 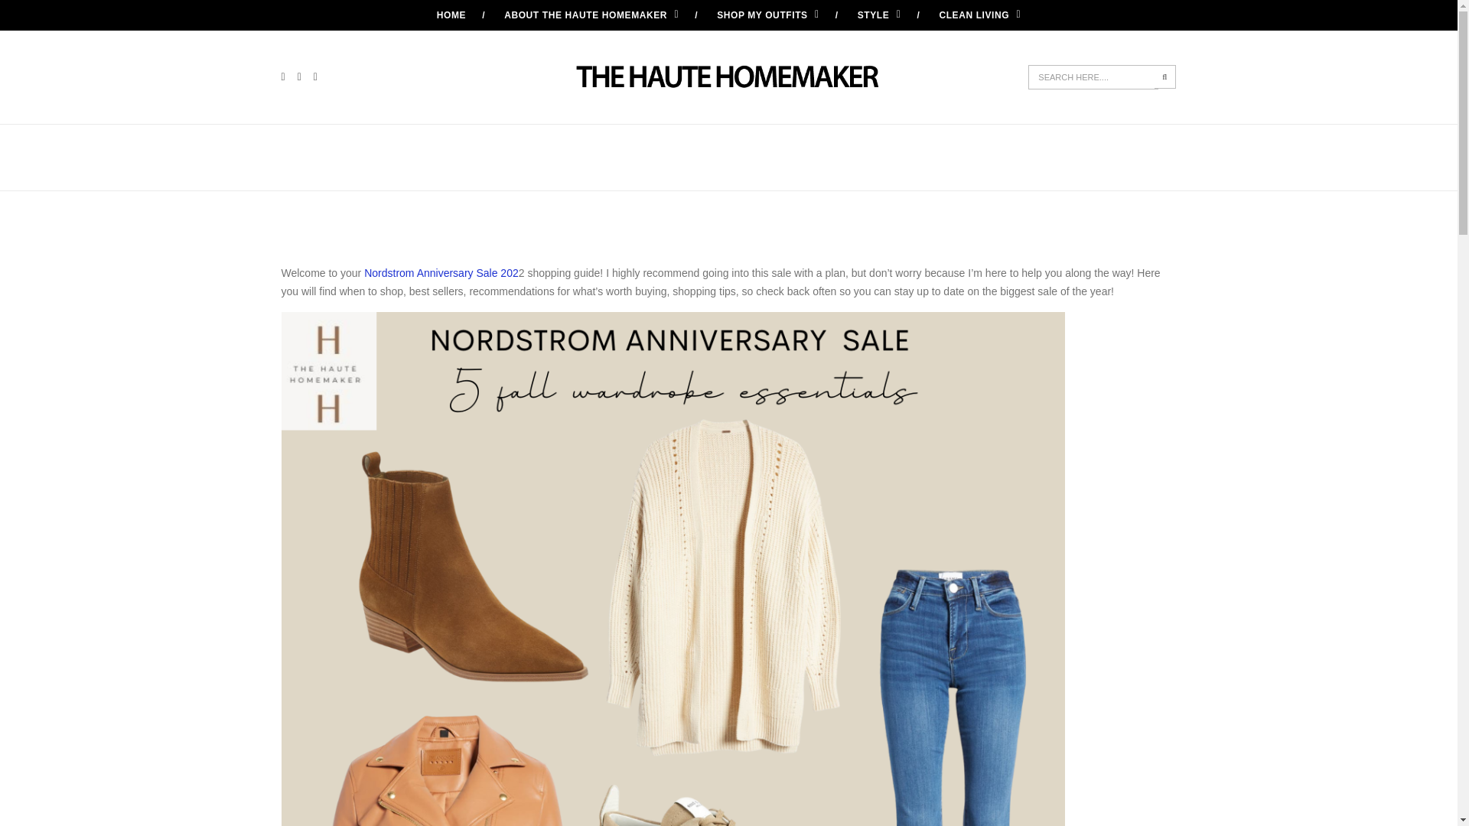 What do you see at coordinates (451, 15) in the screenshot?
I see `HOME` at bounding box center [451, 15].